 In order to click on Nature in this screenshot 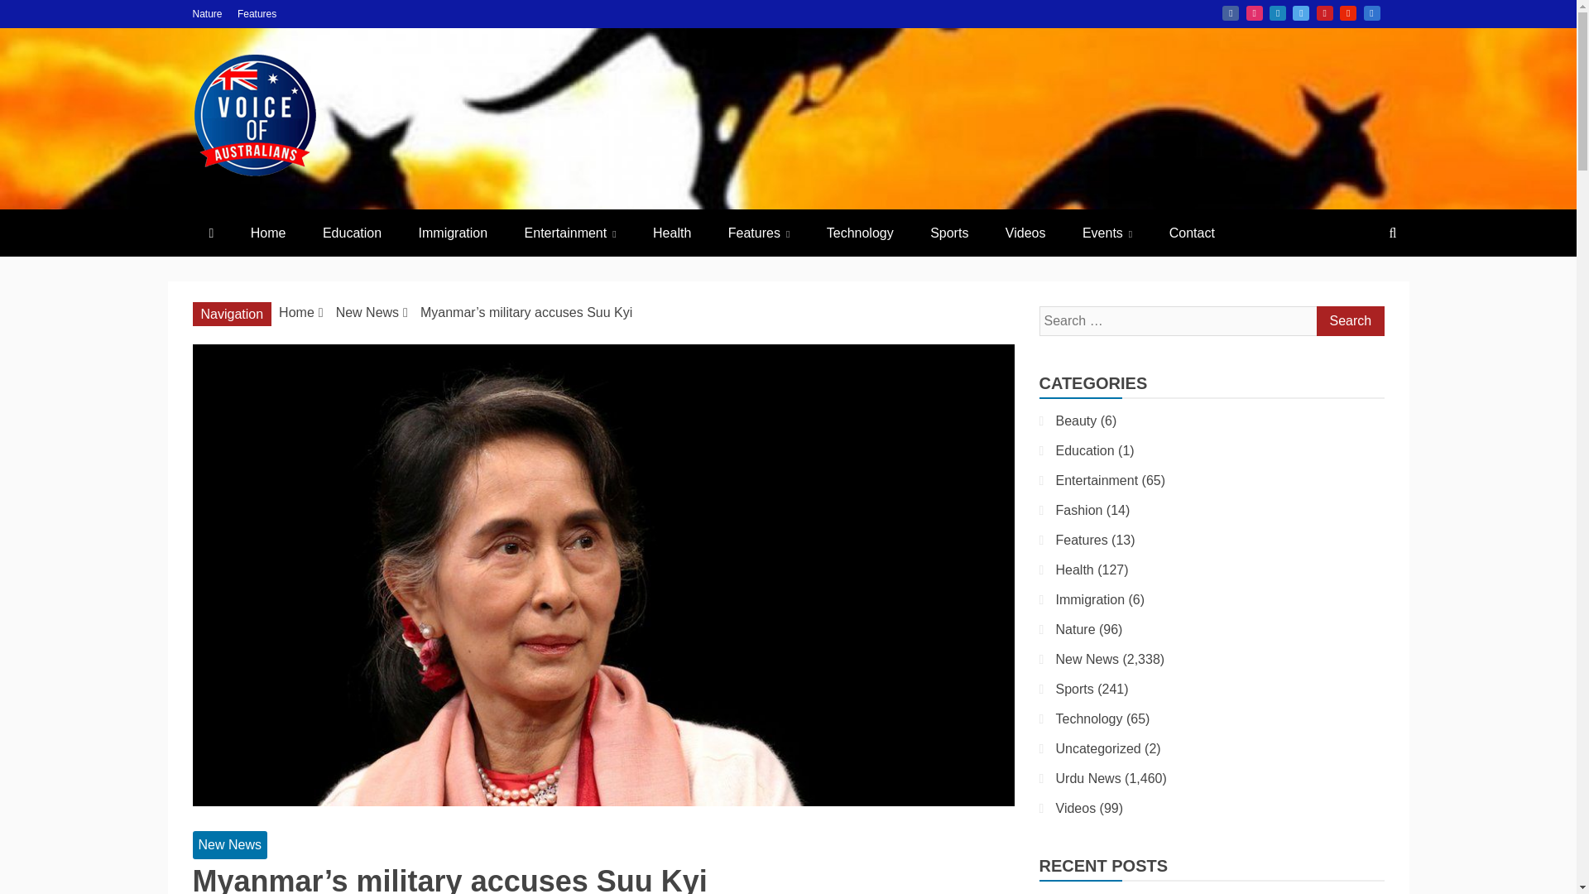, I will do `click(207, 13)`.